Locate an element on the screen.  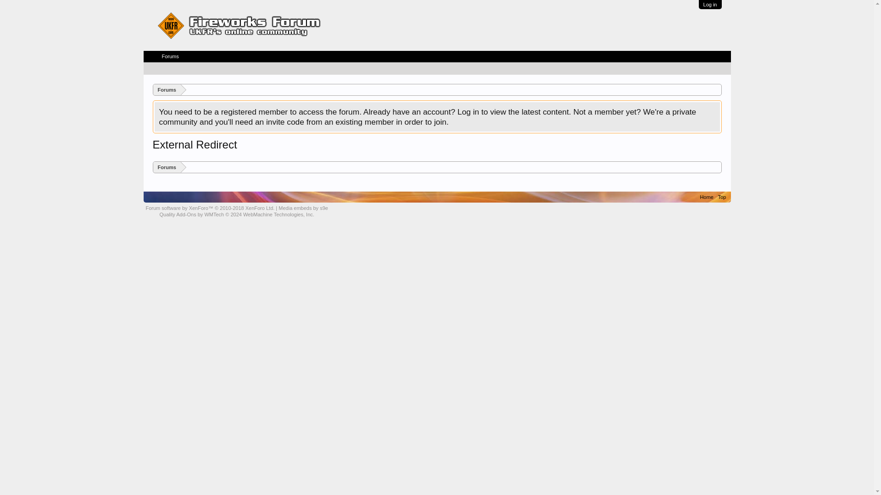
Media BBCodes provided by s9e Media Pack v20200722 is located at coordinates (303, 208).